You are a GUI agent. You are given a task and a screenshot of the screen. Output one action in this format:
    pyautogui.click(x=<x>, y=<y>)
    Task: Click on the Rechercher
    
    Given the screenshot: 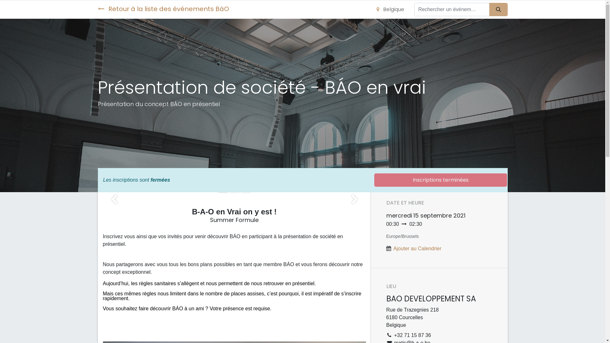 What is the action you would take?
    pyautogui.click(x=498, y=10)
    